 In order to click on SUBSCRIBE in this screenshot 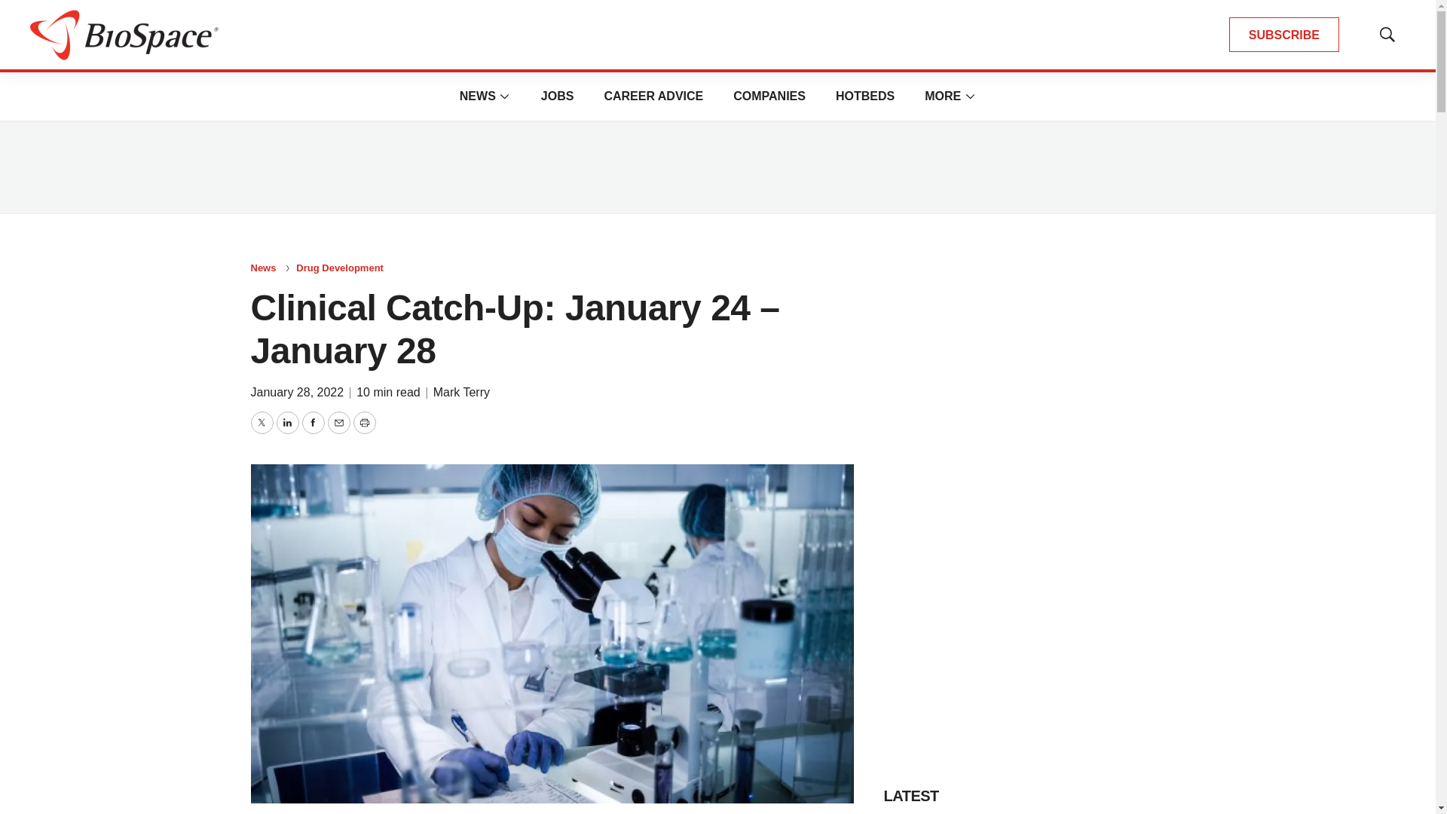, I will do `click(1284, 35)`.